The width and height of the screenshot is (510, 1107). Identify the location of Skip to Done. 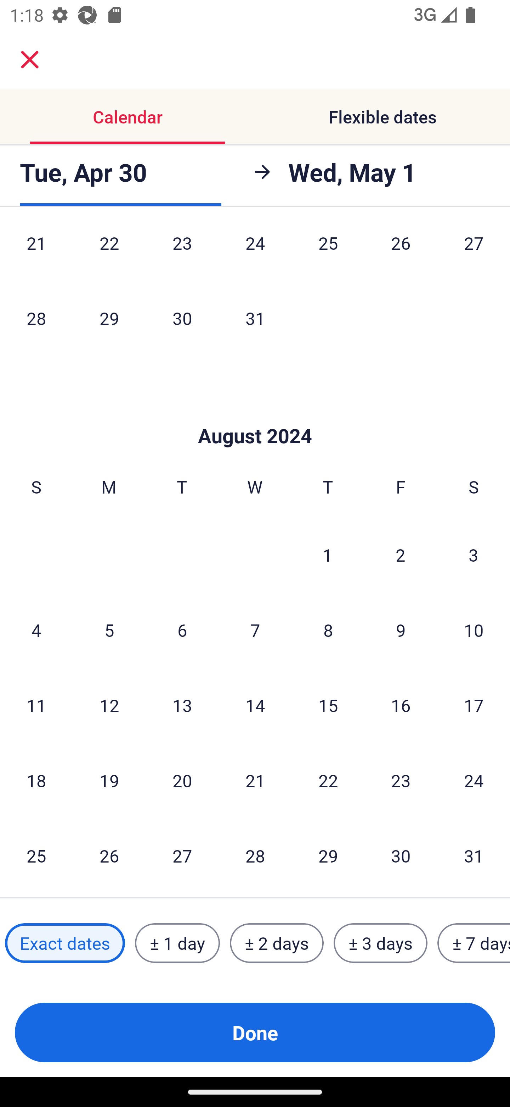
(255, 415).